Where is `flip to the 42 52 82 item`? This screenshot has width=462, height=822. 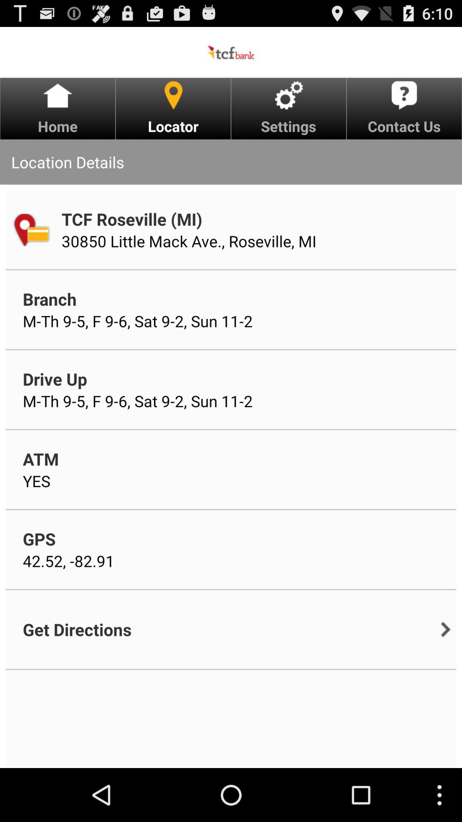 flip to the 42 52 82 item is located at coordinates (68, 561).